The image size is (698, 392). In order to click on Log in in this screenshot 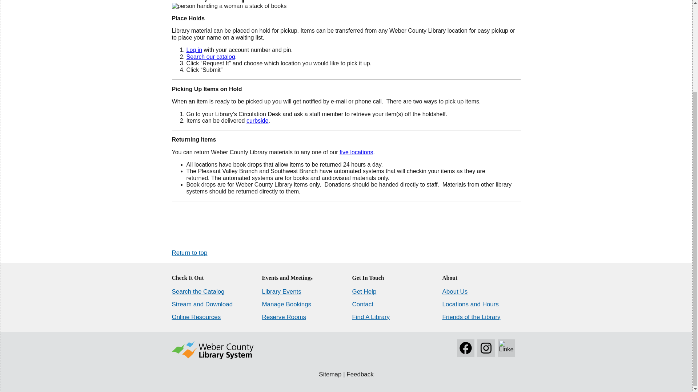, I will do `click(194, 49)`.